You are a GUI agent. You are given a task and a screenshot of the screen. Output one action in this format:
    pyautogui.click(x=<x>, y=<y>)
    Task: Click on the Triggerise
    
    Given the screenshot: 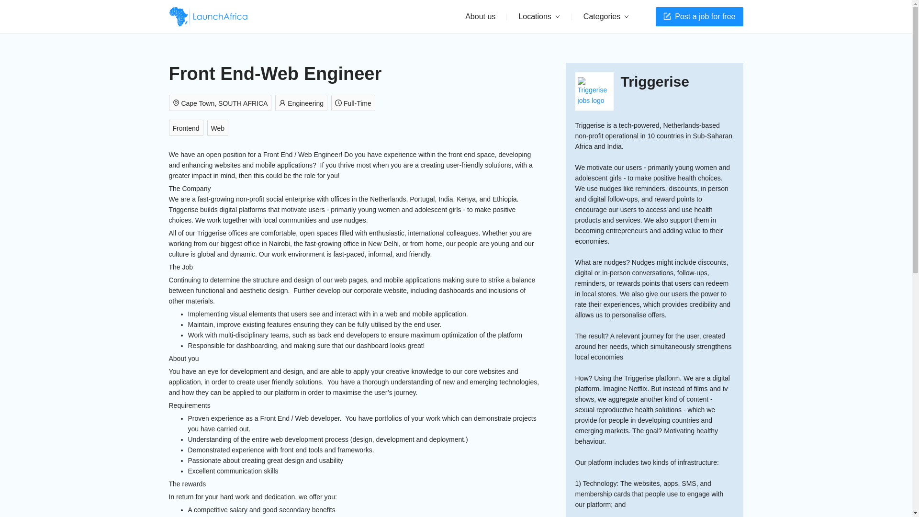 What is the action you would take?
    pyautogui.click(x=655, y=82)
    